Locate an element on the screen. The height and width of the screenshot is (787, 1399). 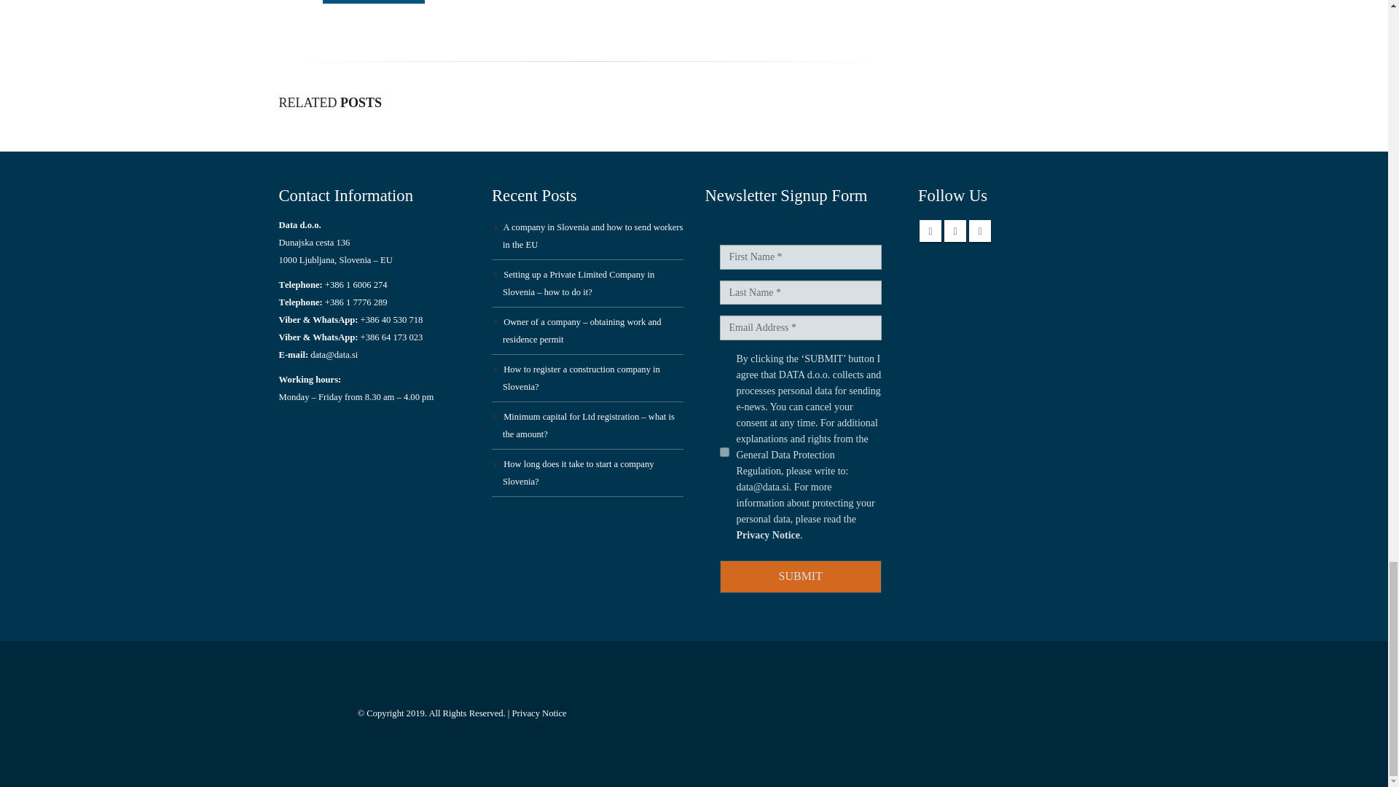
Facebook is located at coordinates (930, 230).